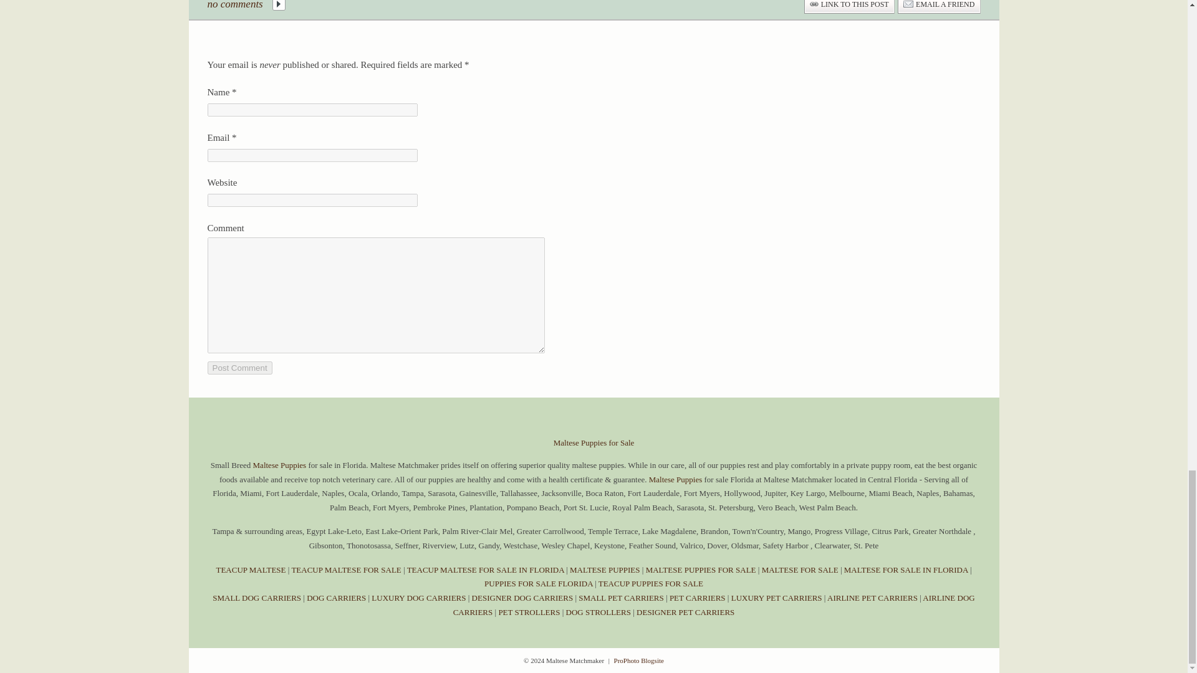 This screenshot has width=1197, height=673. I want to click on TEACUP PUPPIES FOR SALE, so click(651, 583).